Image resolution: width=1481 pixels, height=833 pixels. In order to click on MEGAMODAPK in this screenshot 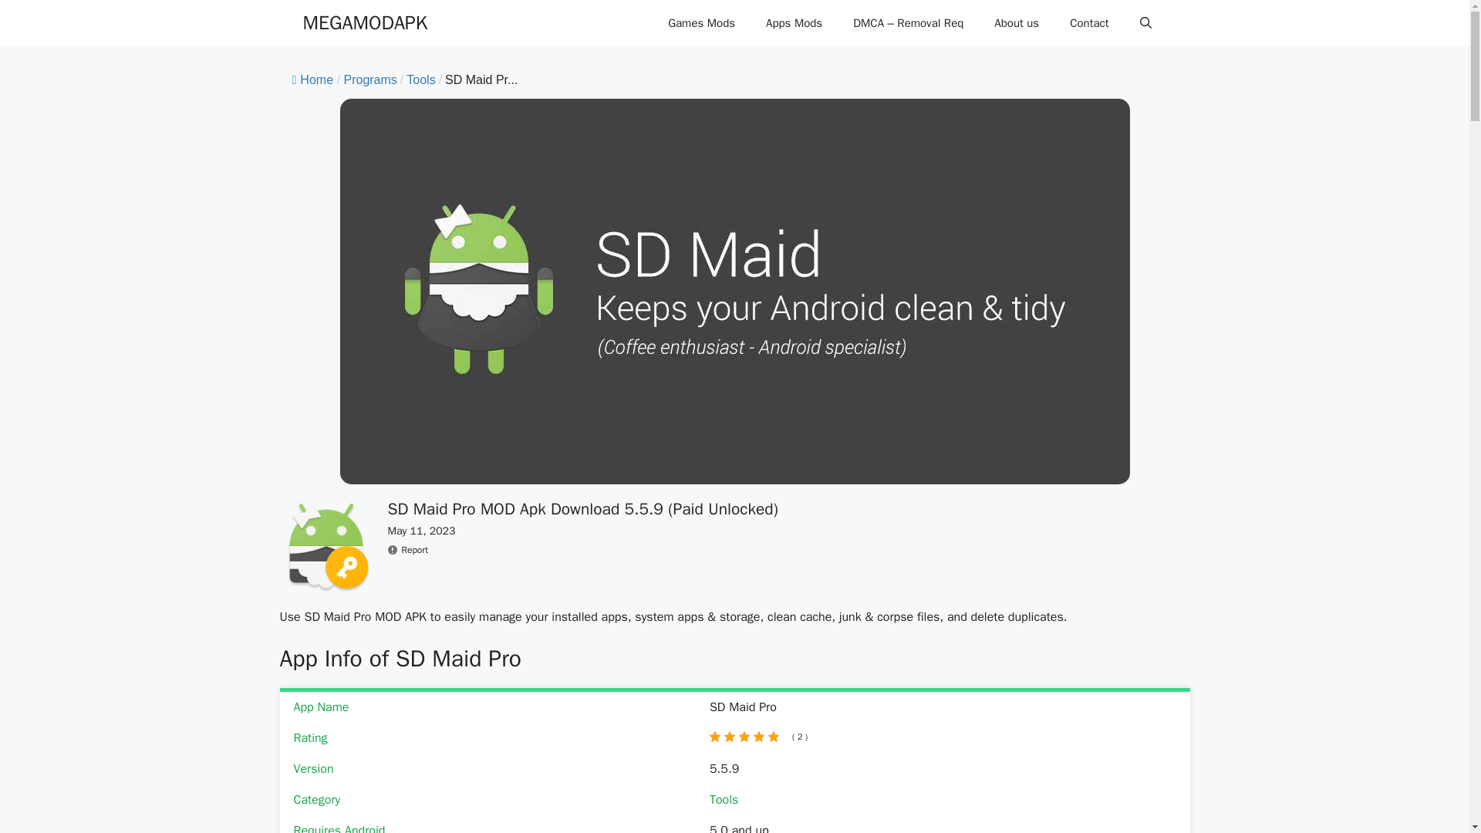, I will do `click(364, 23)`.